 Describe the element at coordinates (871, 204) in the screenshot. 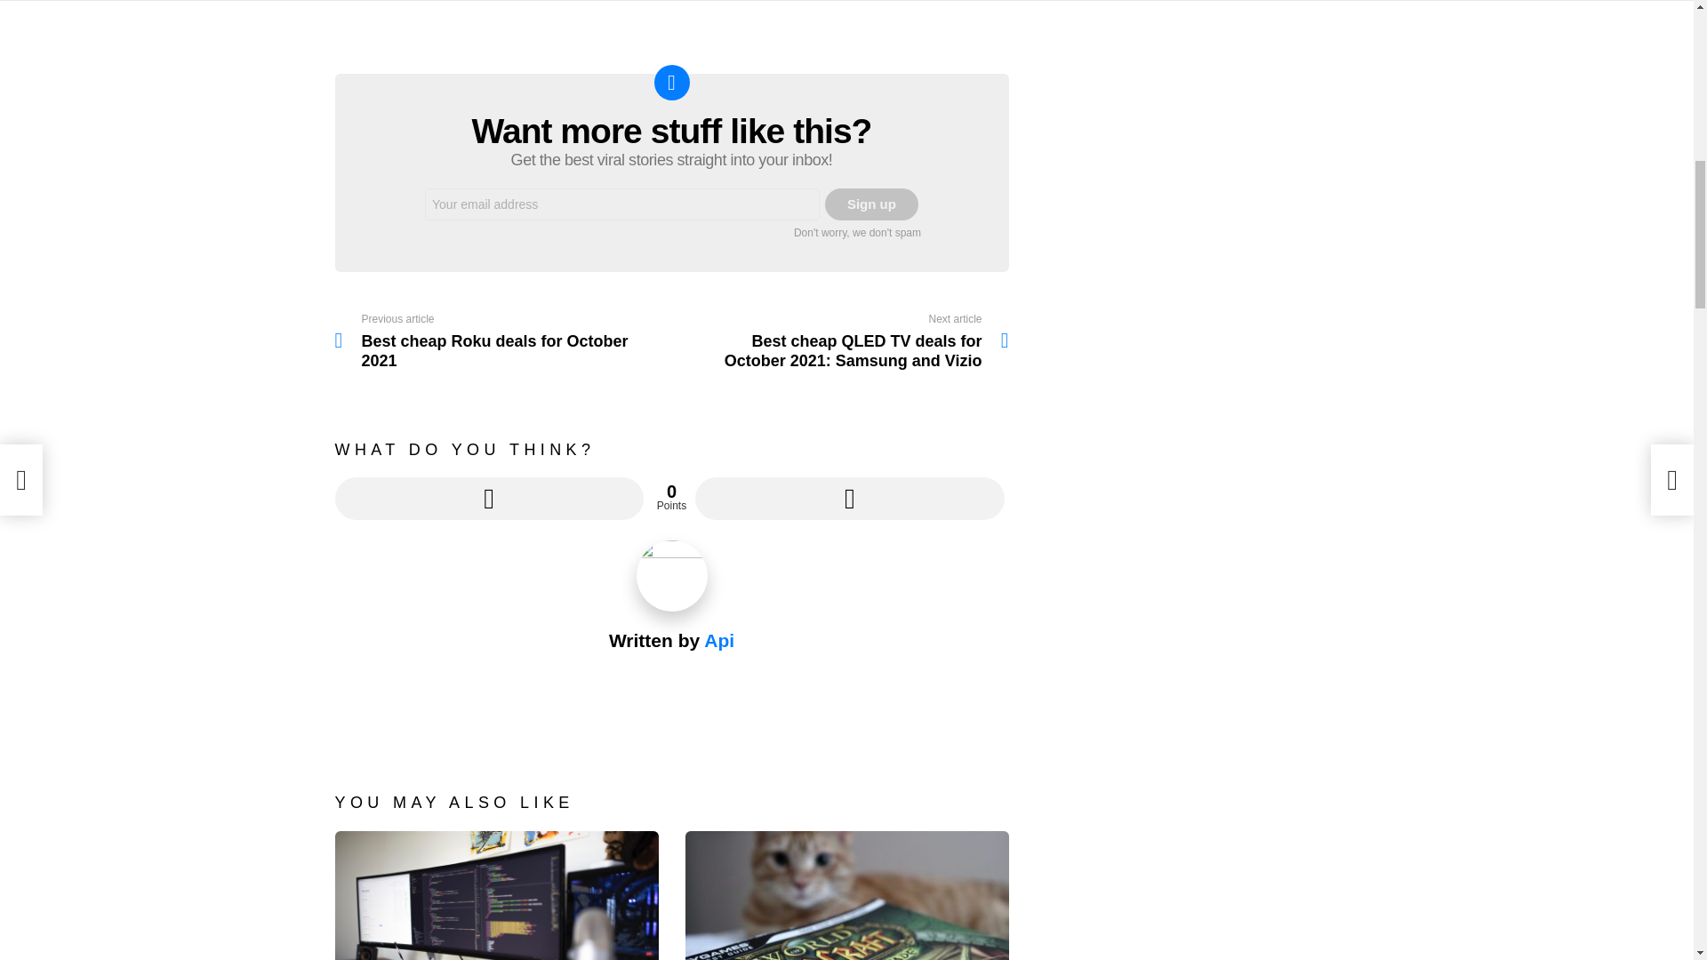

I see `Sign up` at that location.